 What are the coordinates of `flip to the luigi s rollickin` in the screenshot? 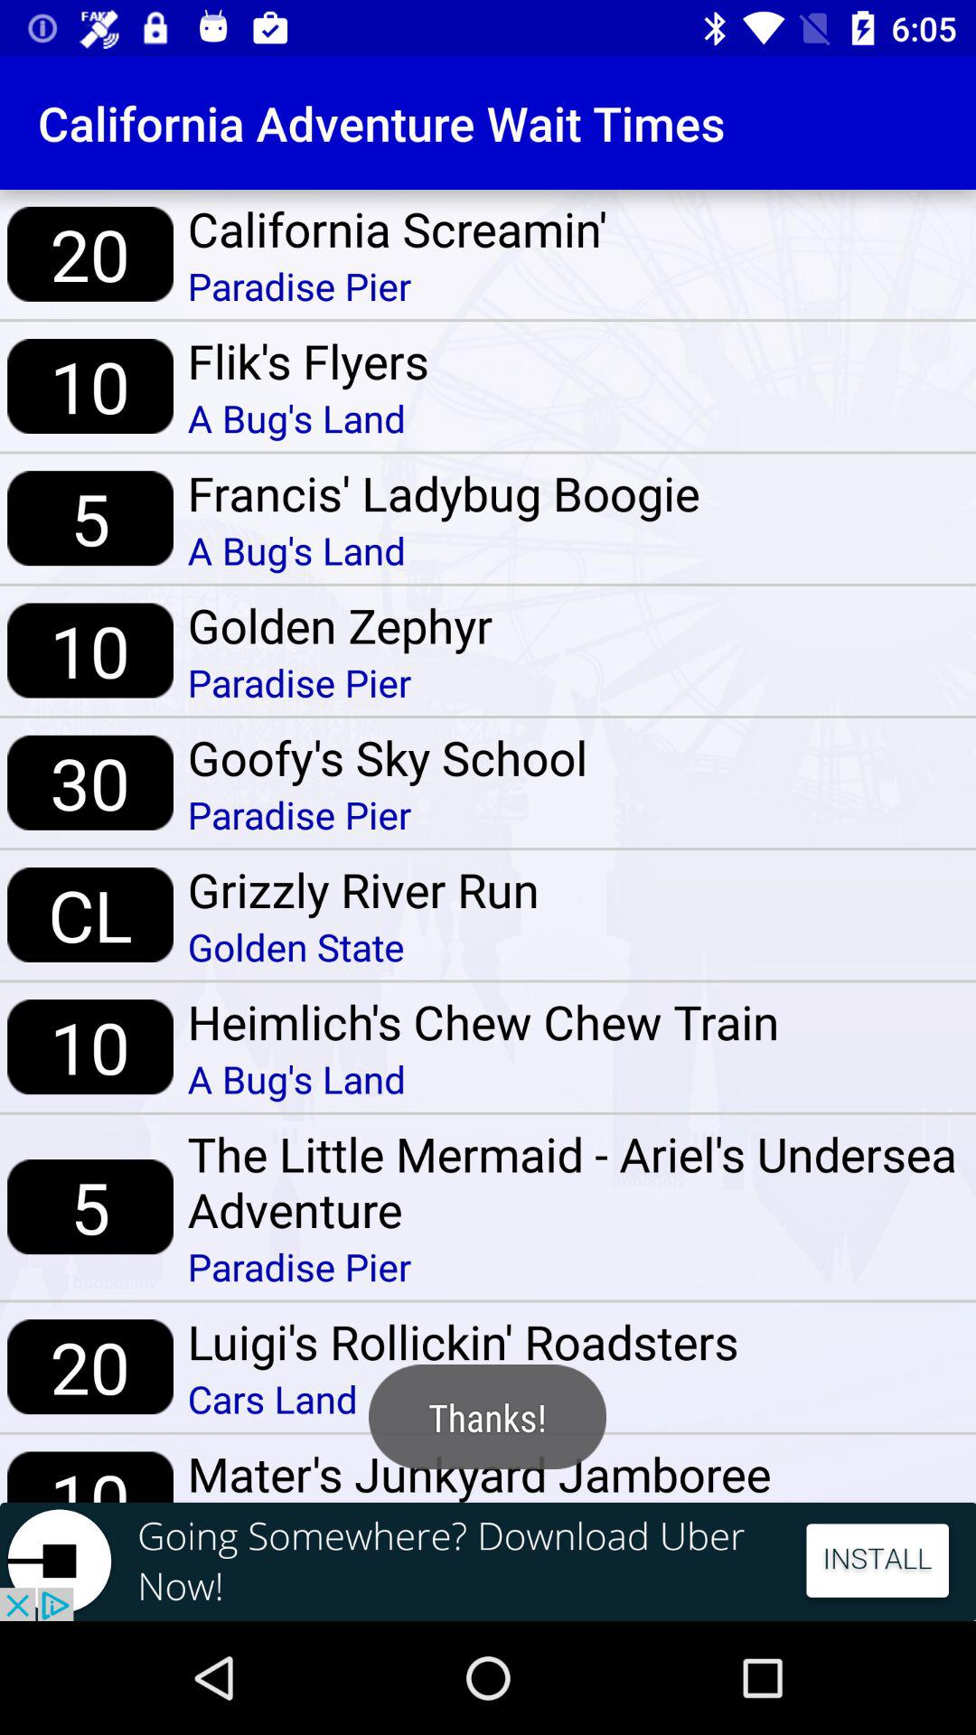 It's located at (463, 1341).